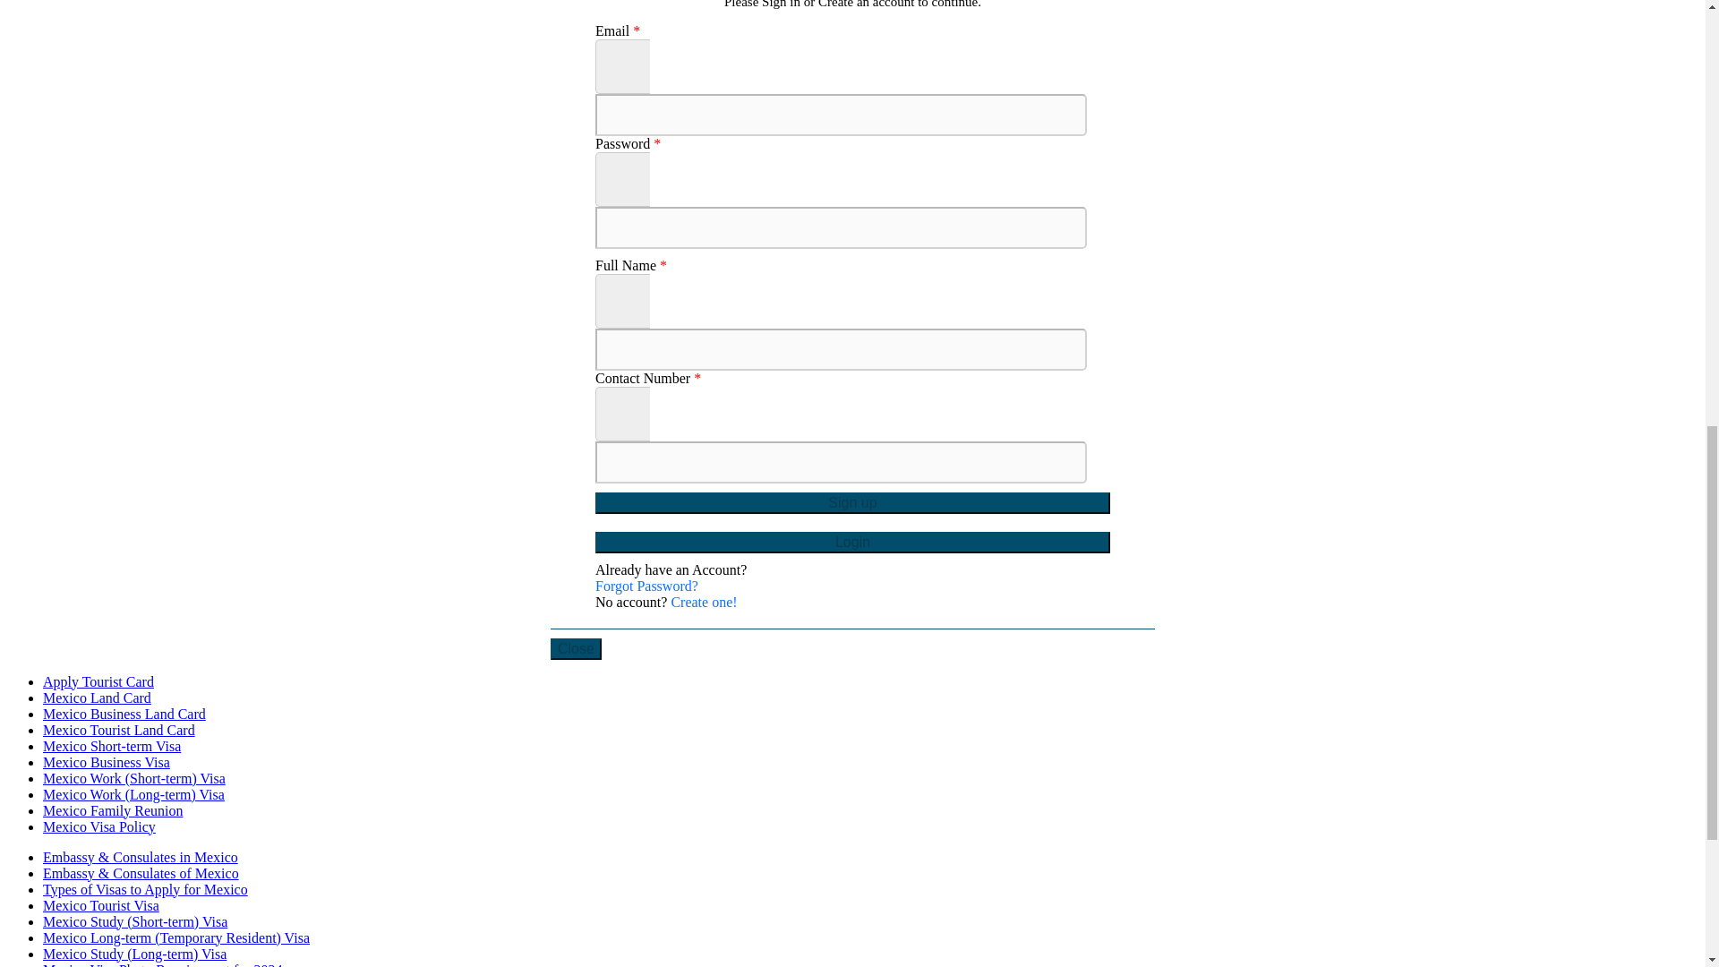  I want to click on Types of Visas to Apply for Mexico, so click(145, 889).